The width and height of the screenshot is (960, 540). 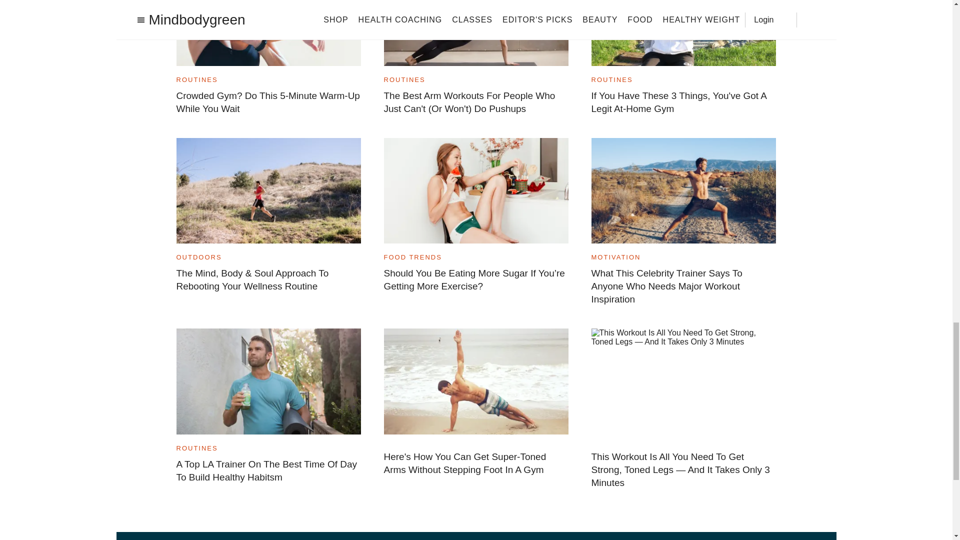 What do you see at coordinates (612, 80) in the screenshot?
I see `ROUTINES` at bounding box center [612, 80].